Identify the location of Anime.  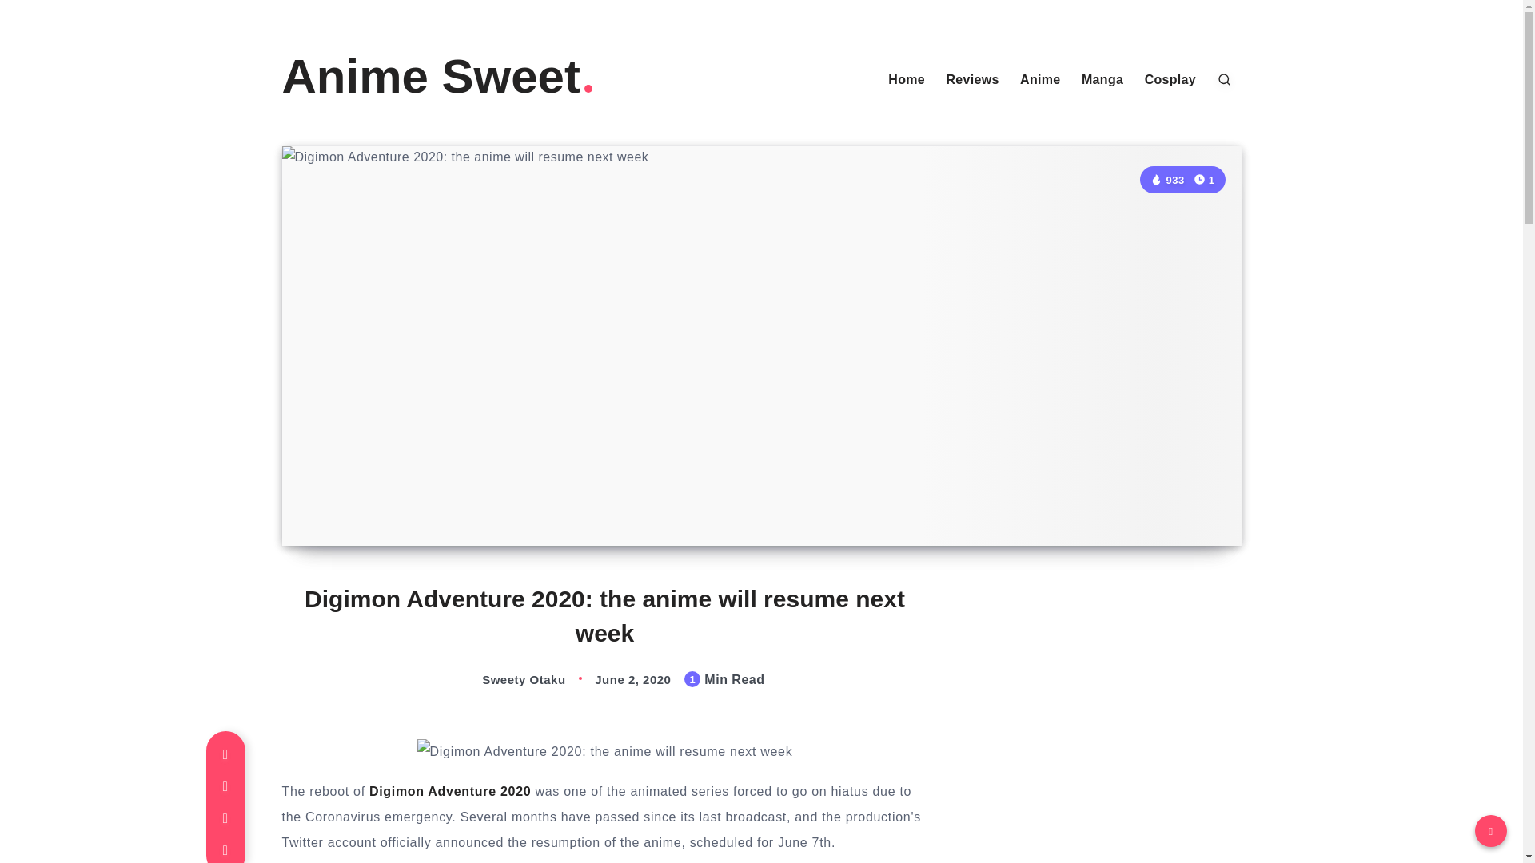
(1040, 80).